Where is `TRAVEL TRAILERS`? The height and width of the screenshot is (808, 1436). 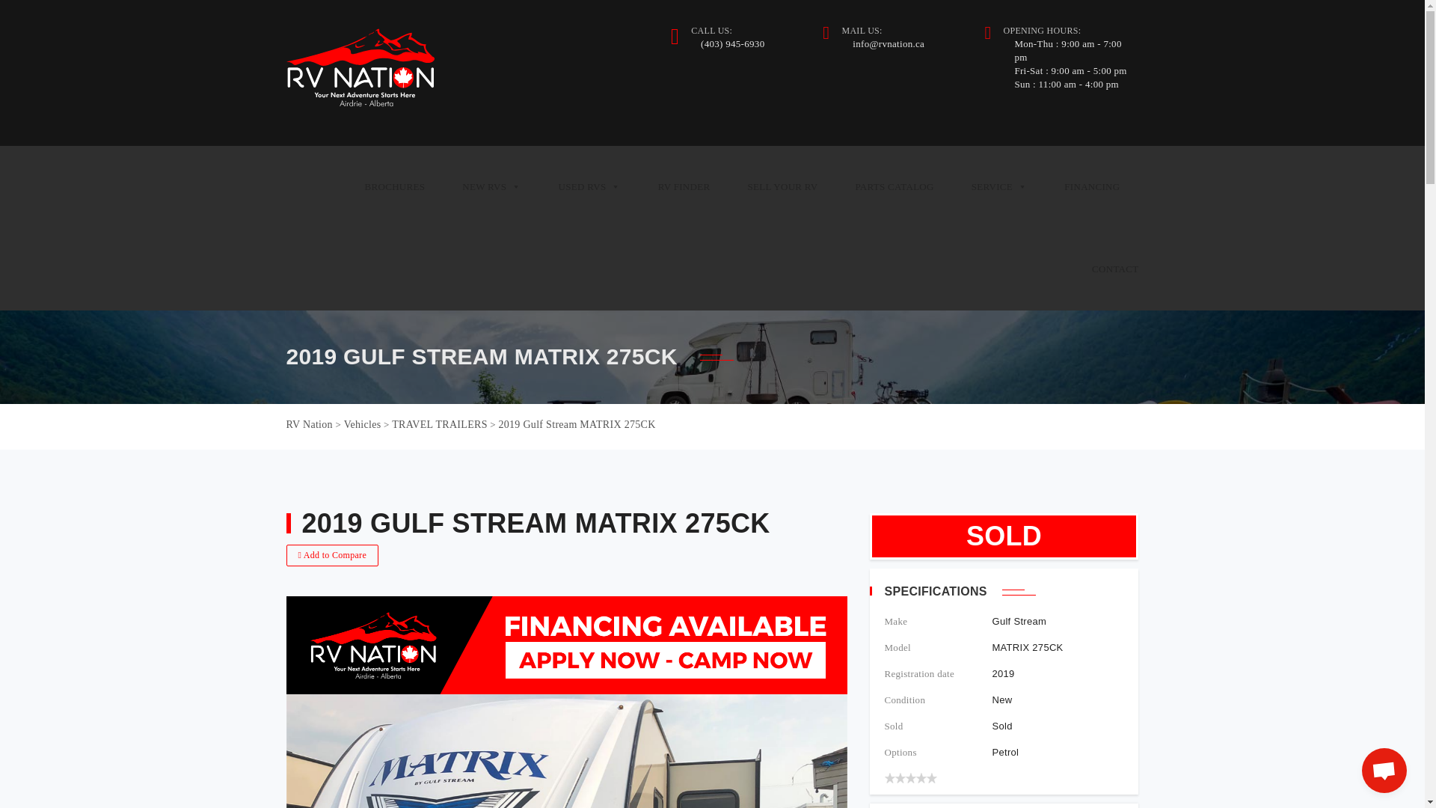 TRAVEL TRAILERS is located at coordinates (440, 424).